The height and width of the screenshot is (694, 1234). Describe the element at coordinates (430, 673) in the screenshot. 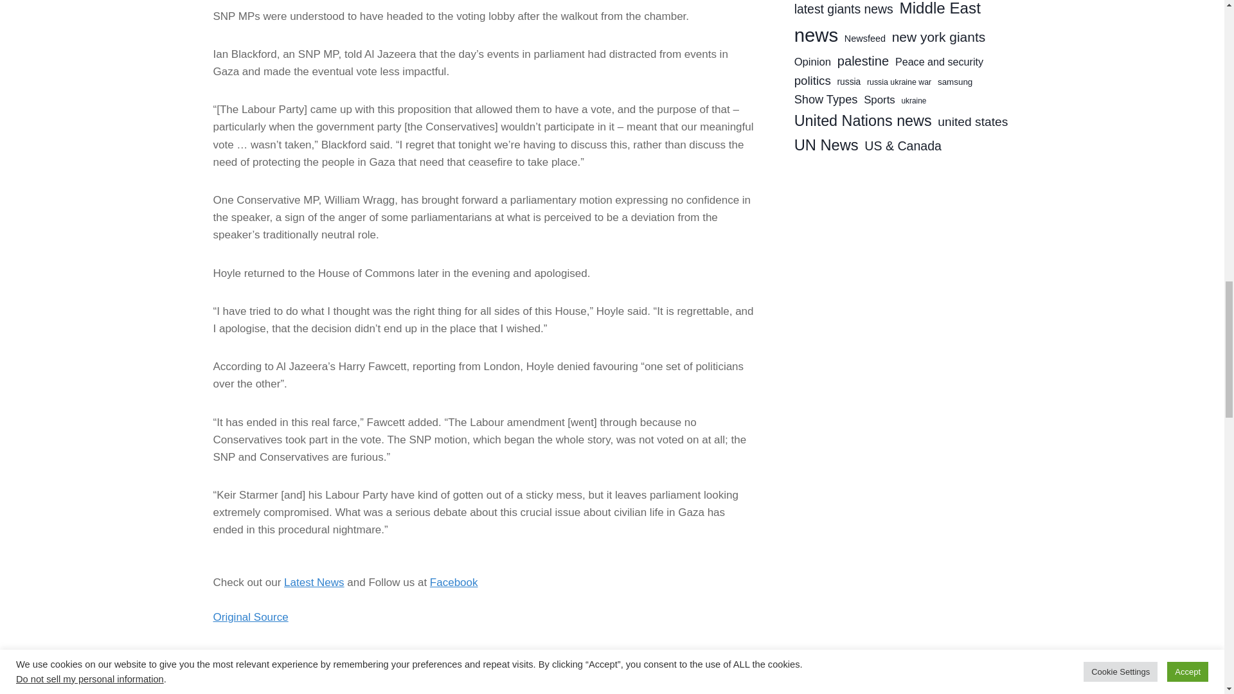

I see `Middle East` at that location.